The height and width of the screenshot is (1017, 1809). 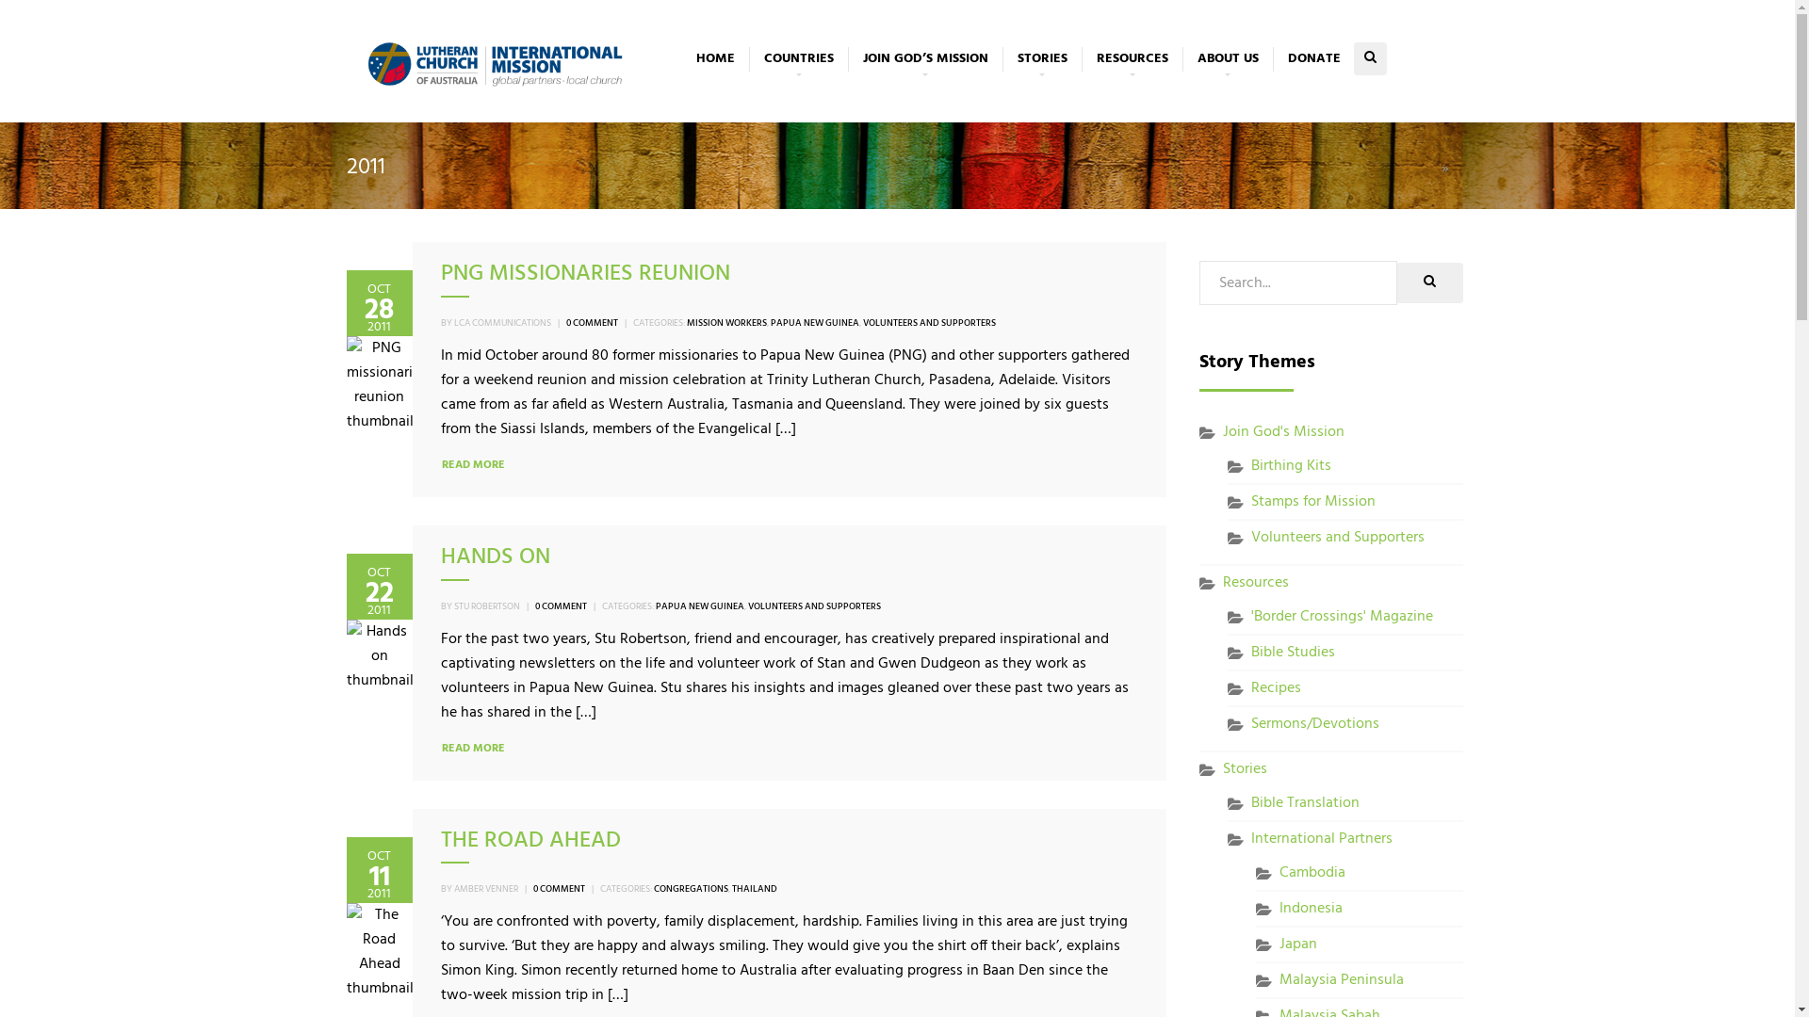 I want to click on READ MORE, so click(x=473, y=750).